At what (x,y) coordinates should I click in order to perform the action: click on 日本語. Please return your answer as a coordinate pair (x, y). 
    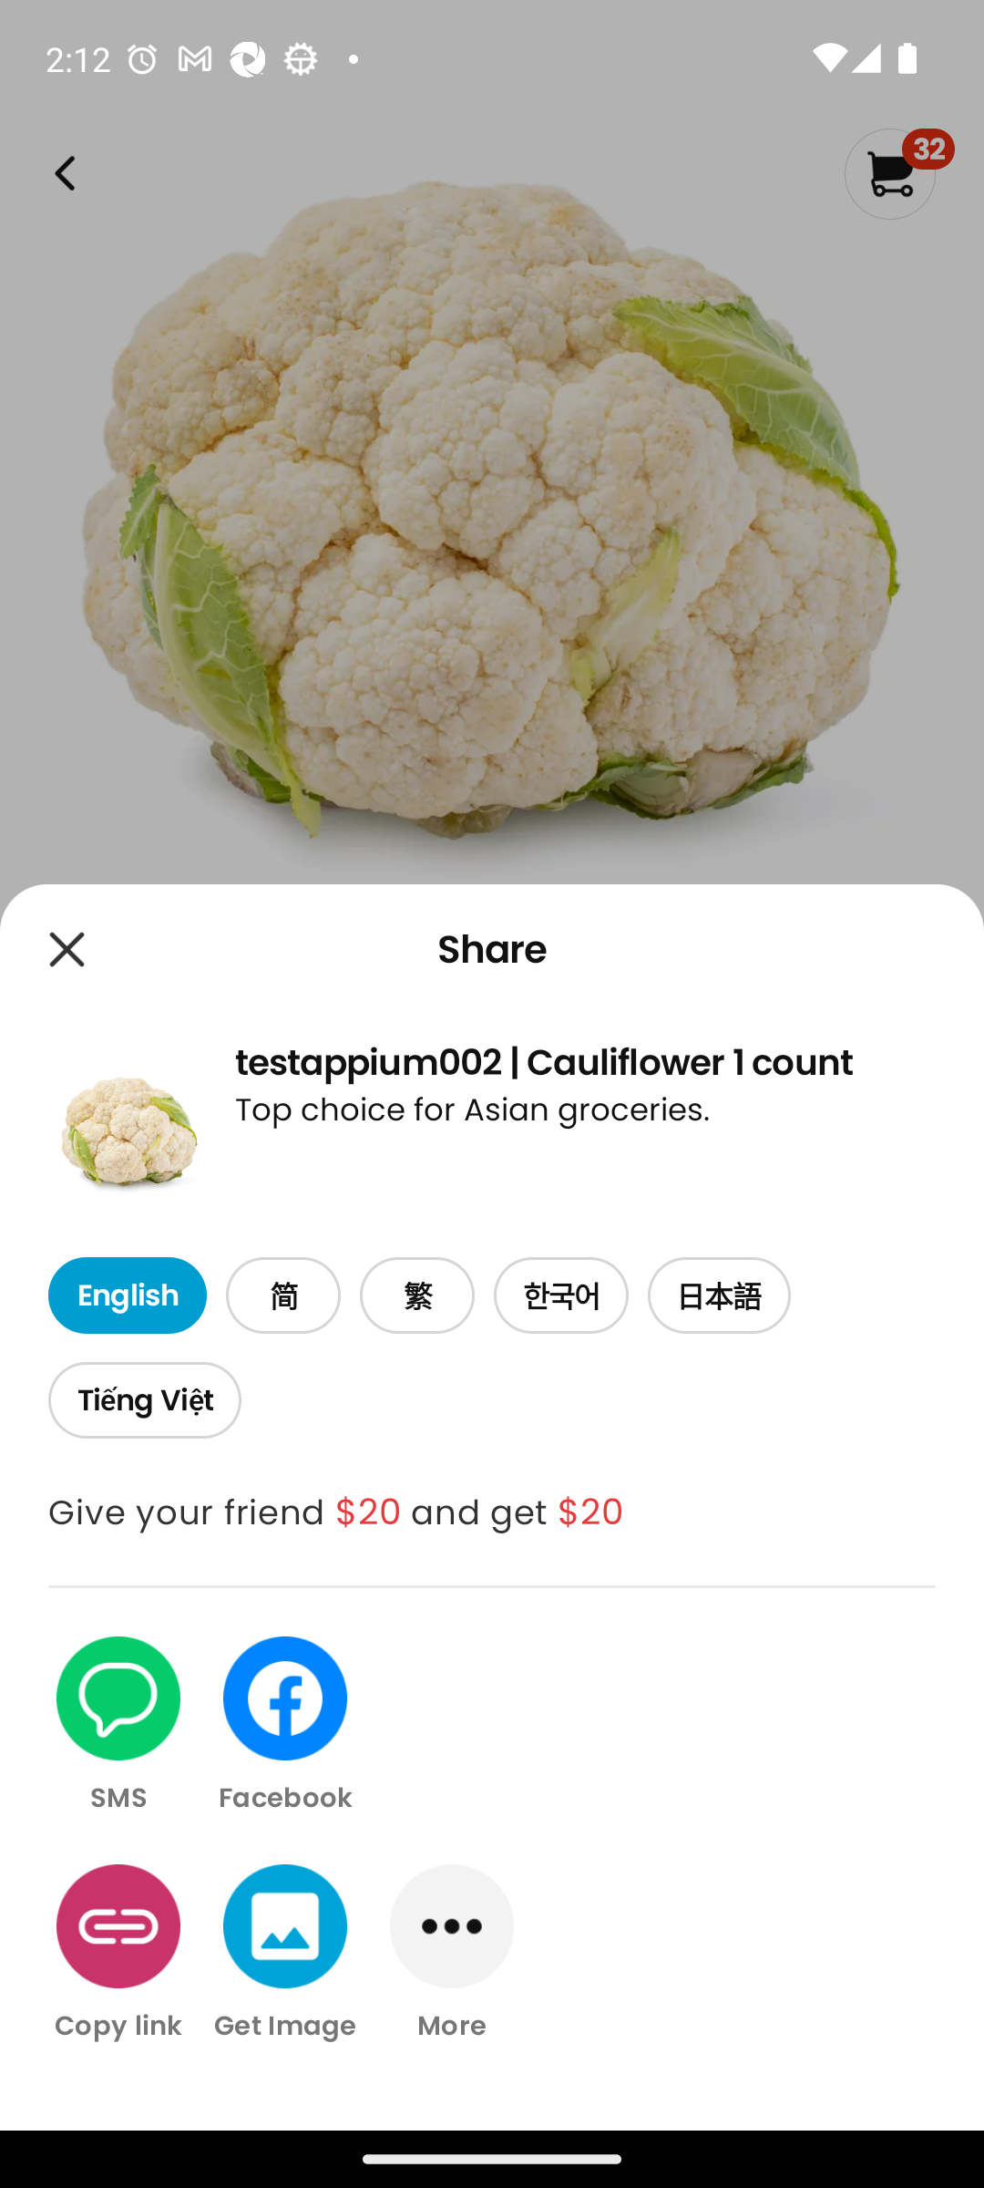
    Looking at the image, I should click on (719, 1296).